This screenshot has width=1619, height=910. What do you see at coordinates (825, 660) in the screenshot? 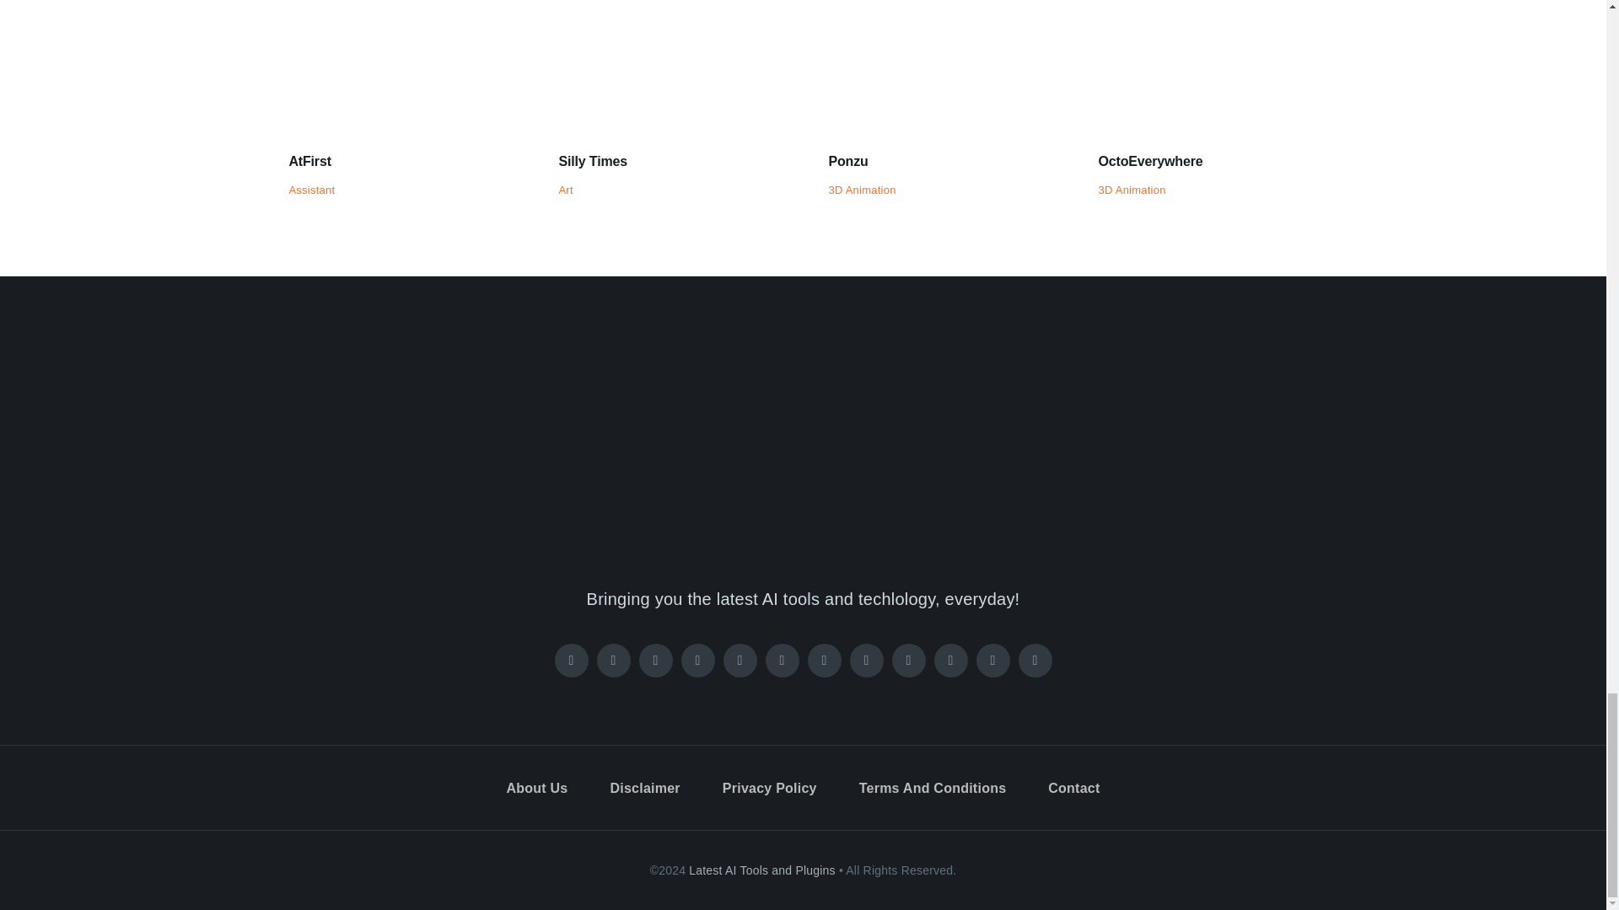
I see `YouTube` at bounding box center [825, 660].